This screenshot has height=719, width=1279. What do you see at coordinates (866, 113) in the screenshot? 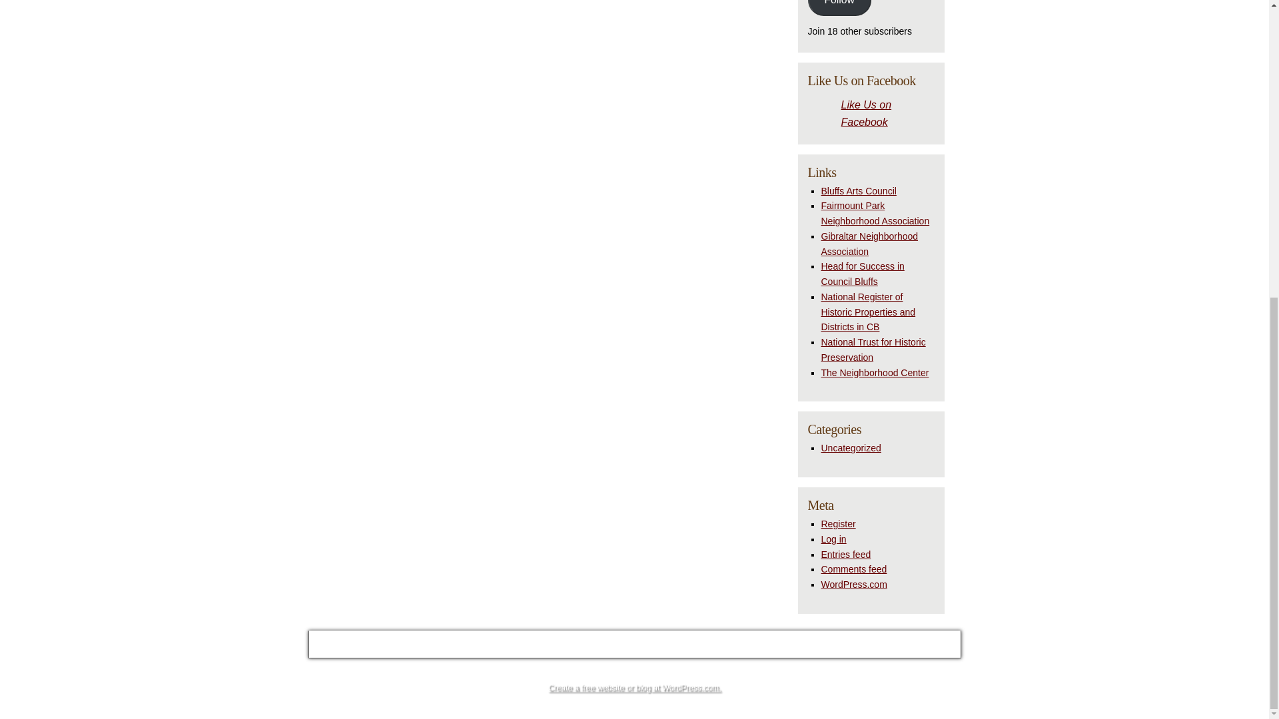
I see `Like Us on Facebook` at bounding box center [866, 113].